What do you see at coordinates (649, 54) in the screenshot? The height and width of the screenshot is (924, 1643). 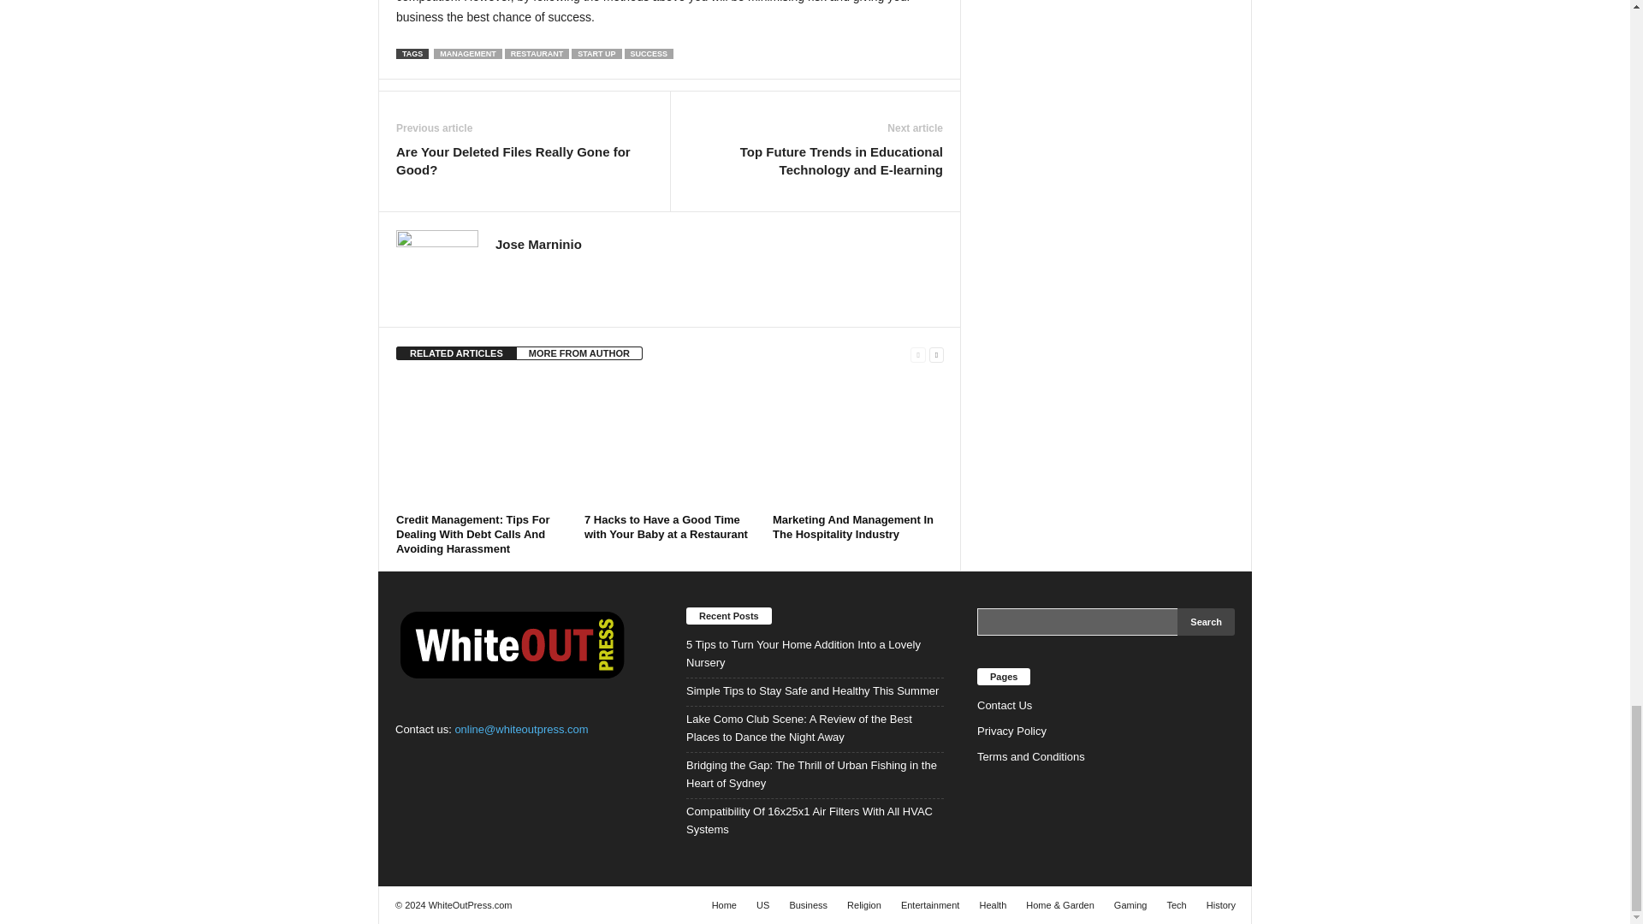 I see `SUCCESS` at bounding box center [649, 54].